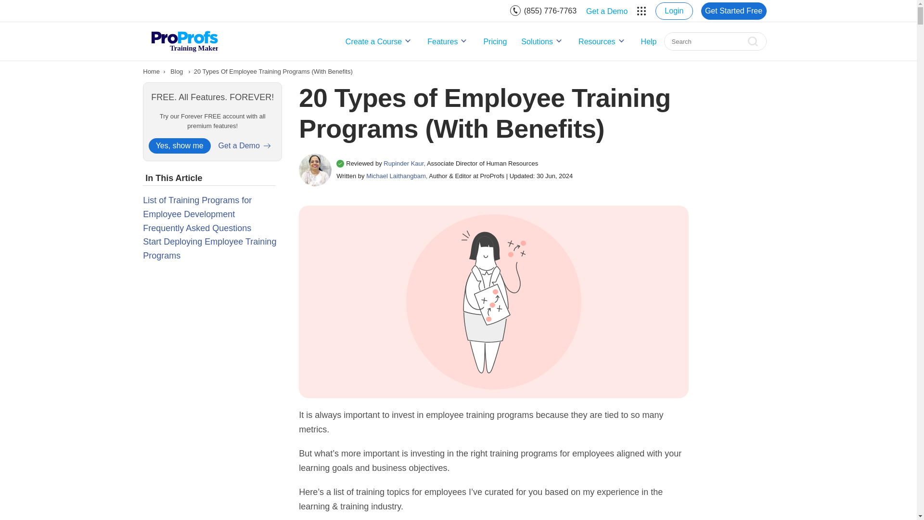 The height and width of the screenshot is (520, 924). What do you see at coordinates (674, 11) in the screenshot?
I see `Login` at bounding box center [674, 11].